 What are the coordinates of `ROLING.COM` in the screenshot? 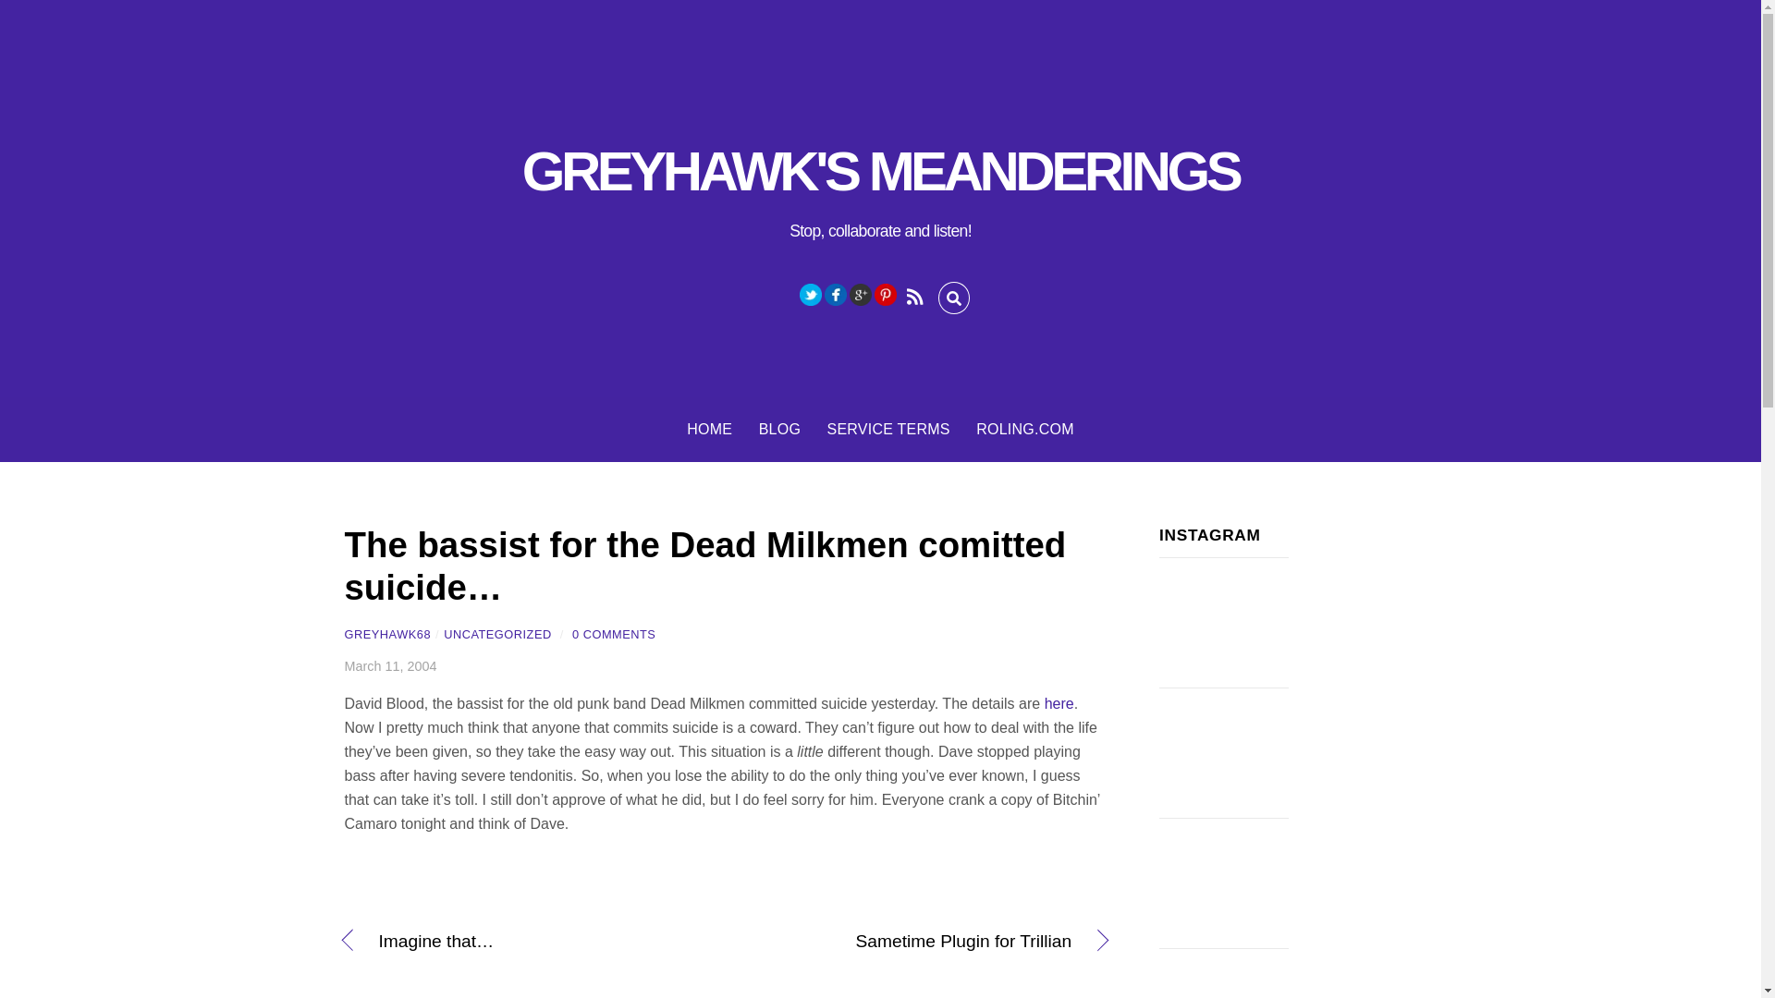 It's located at (1024, 429).